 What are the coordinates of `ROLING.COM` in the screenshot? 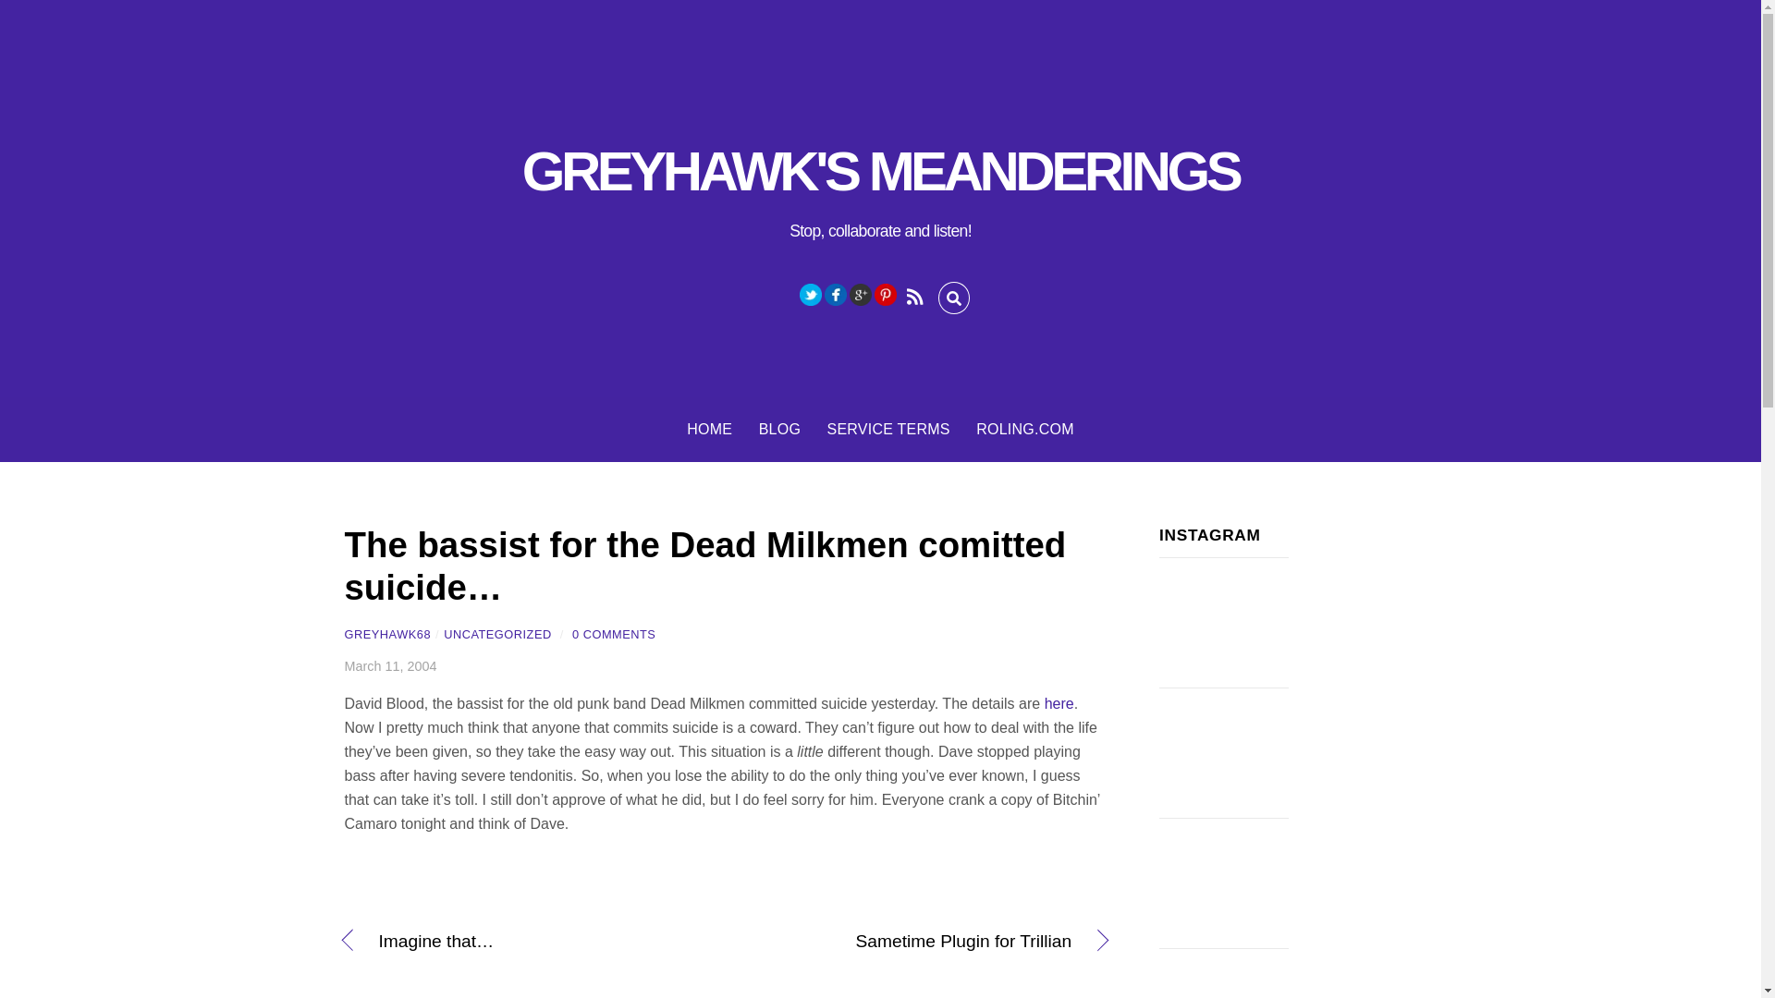 It's located at (1024, 429).